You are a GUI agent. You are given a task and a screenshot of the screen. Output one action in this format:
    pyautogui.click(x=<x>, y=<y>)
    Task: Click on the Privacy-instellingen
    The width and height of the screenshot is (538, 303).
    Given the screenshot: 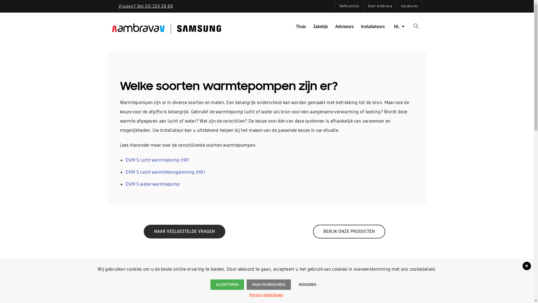 What is the action you would take?
    pyautogui.click(x=266, y=295)
    